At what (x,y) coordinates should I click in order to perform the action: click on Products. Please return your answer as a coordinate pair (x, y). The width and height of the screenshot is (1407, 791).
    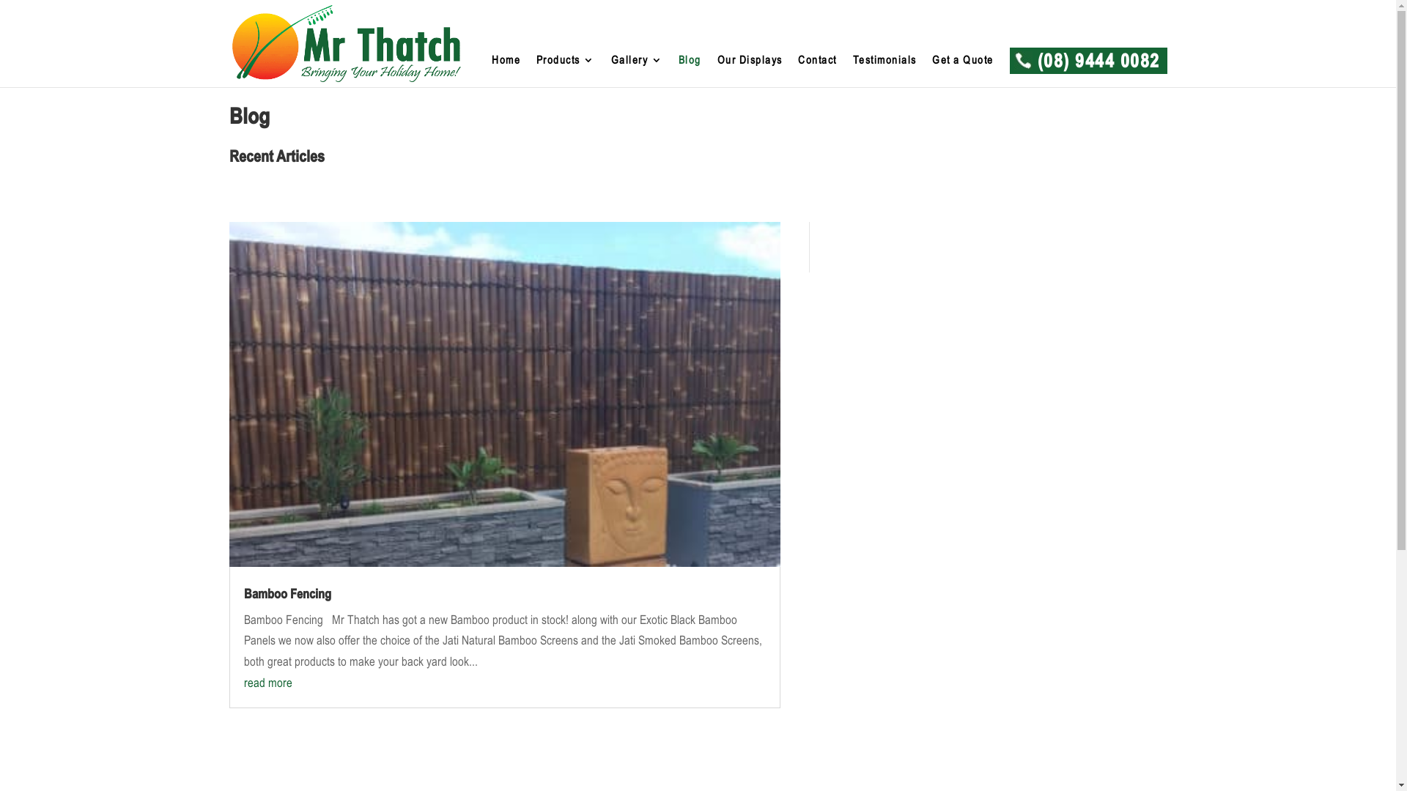
    Looking at the image, I should click on (566, 71).